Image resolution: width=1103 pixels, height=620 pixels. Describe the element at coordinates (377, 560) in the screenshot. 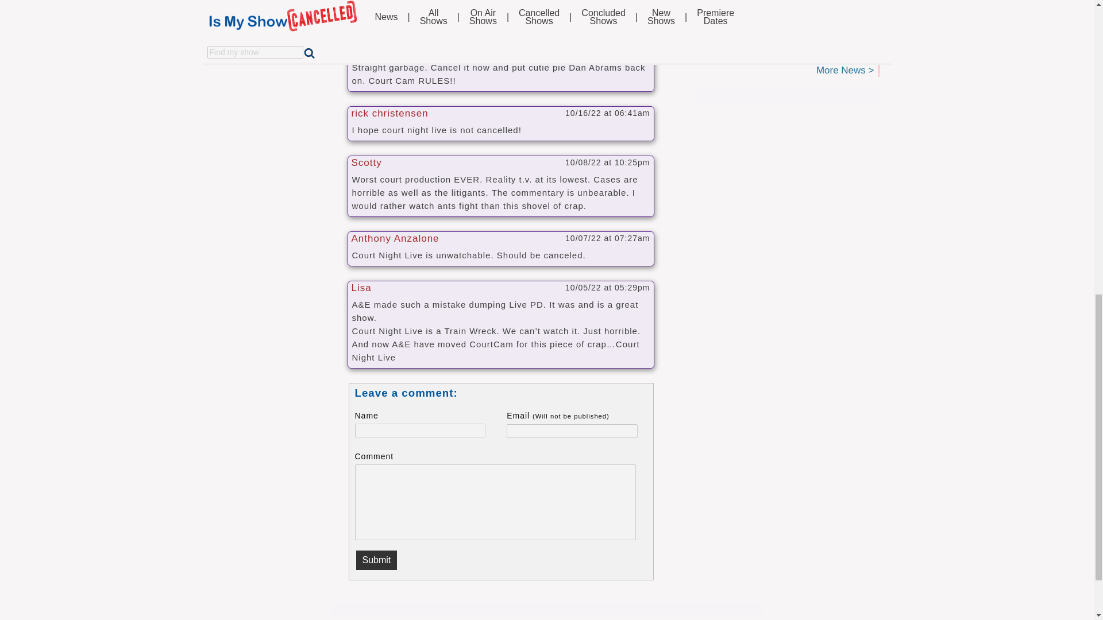

I see `Submit` at that location.